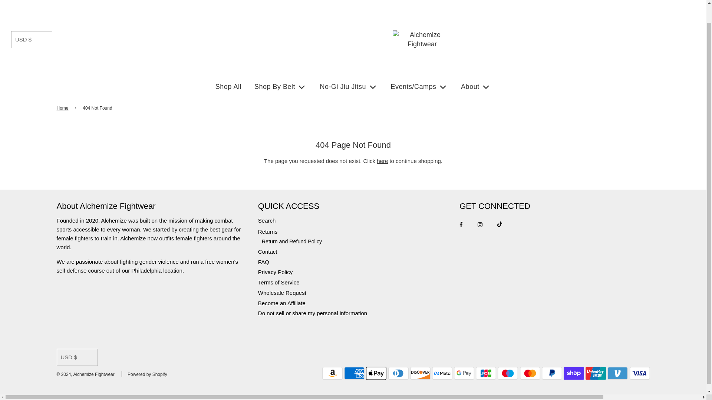 This screenshot has height=400, width=712. I want to click on Google Pay, so click(464, 373).